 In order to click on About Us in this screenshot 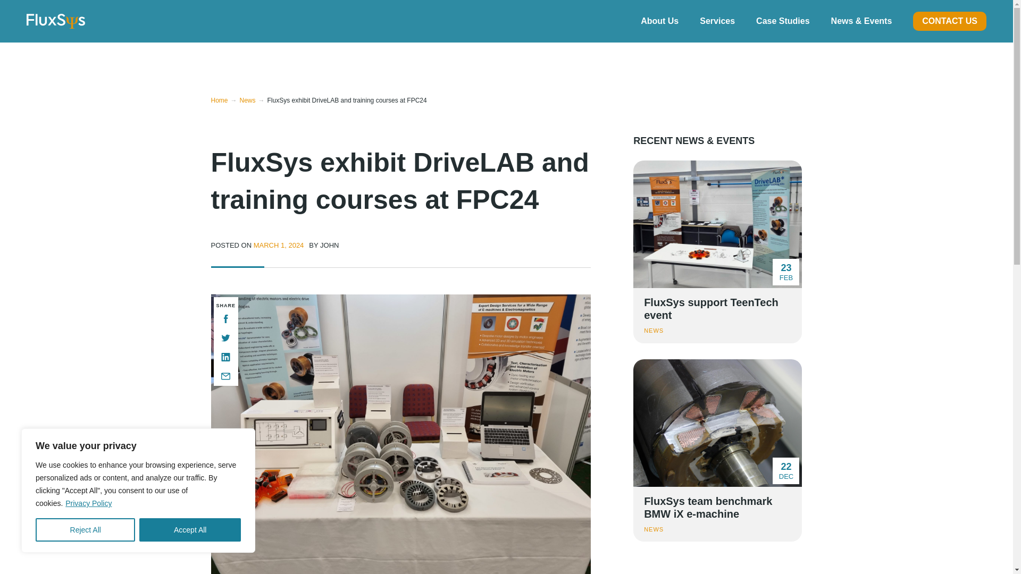, I will do `click(659, 21)`.